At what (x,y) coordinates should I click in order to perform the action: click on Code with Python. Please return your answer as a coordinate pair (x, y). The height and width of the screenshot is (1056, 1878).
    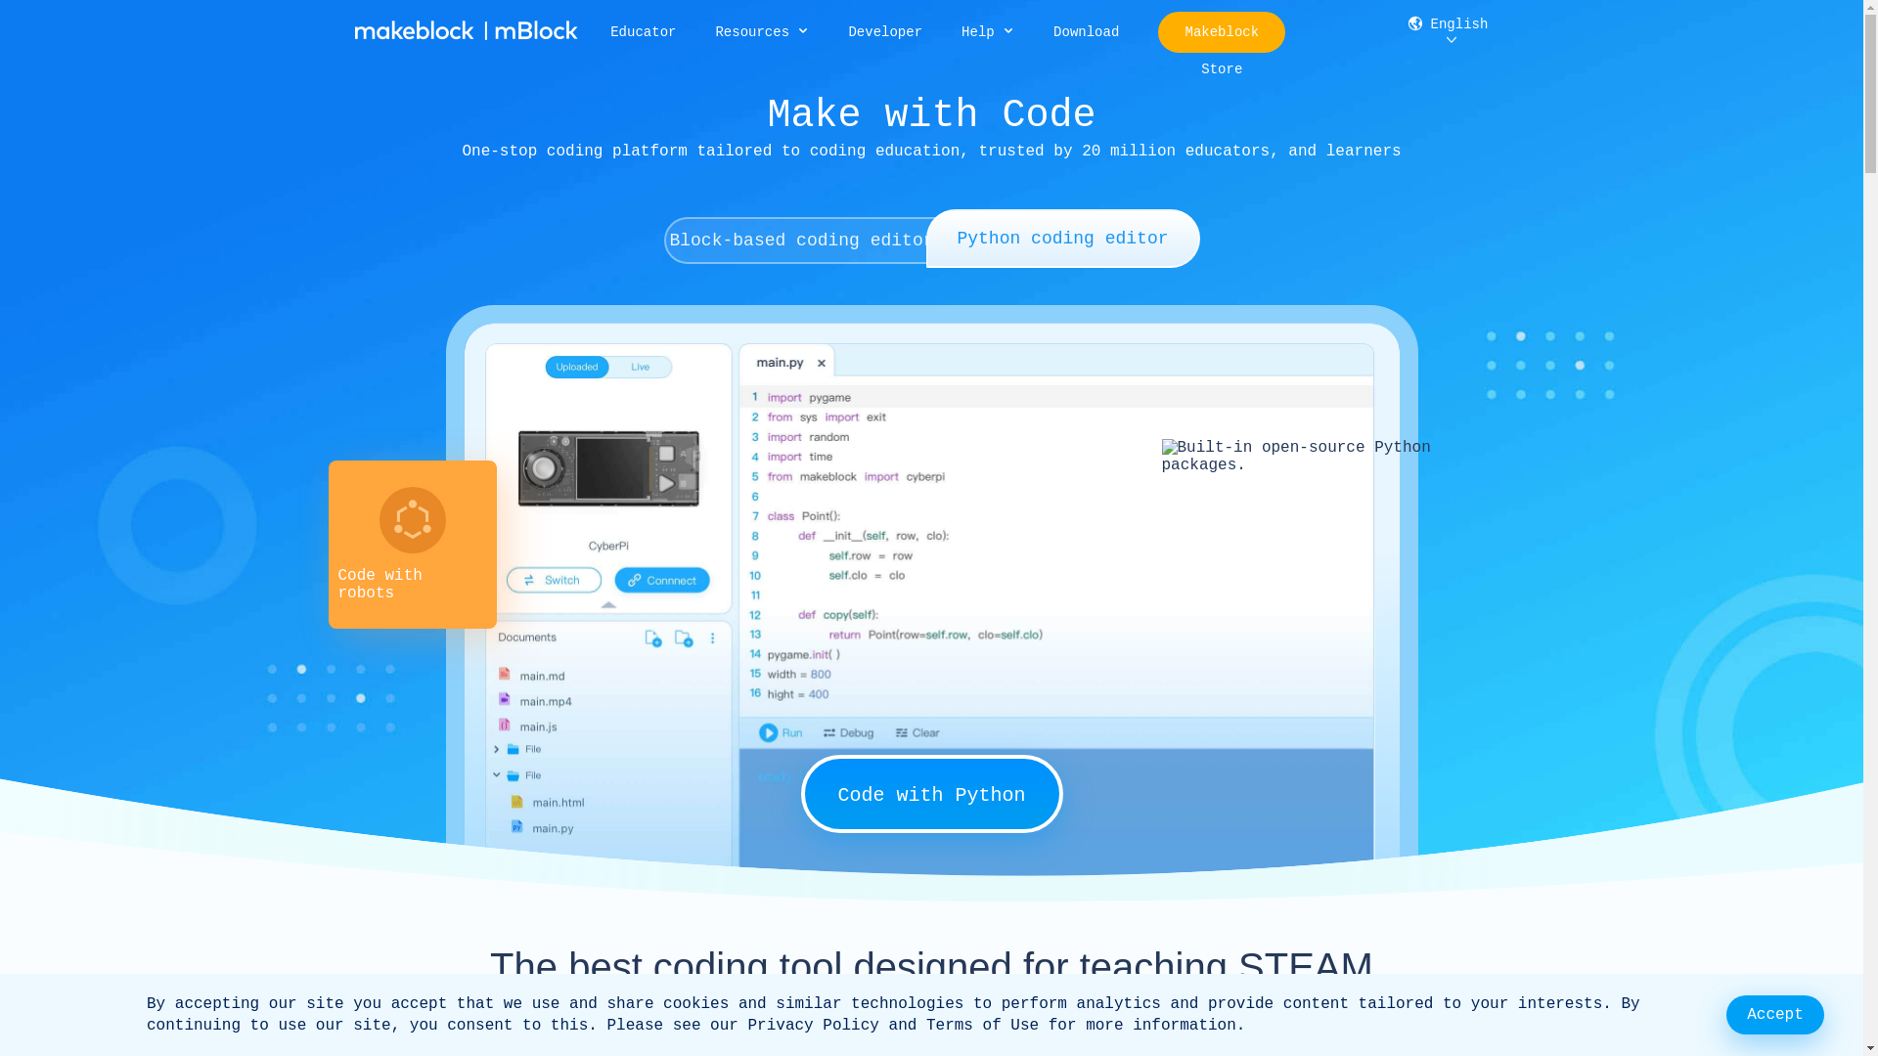
    Looking at the image, I should click on (931, 794).